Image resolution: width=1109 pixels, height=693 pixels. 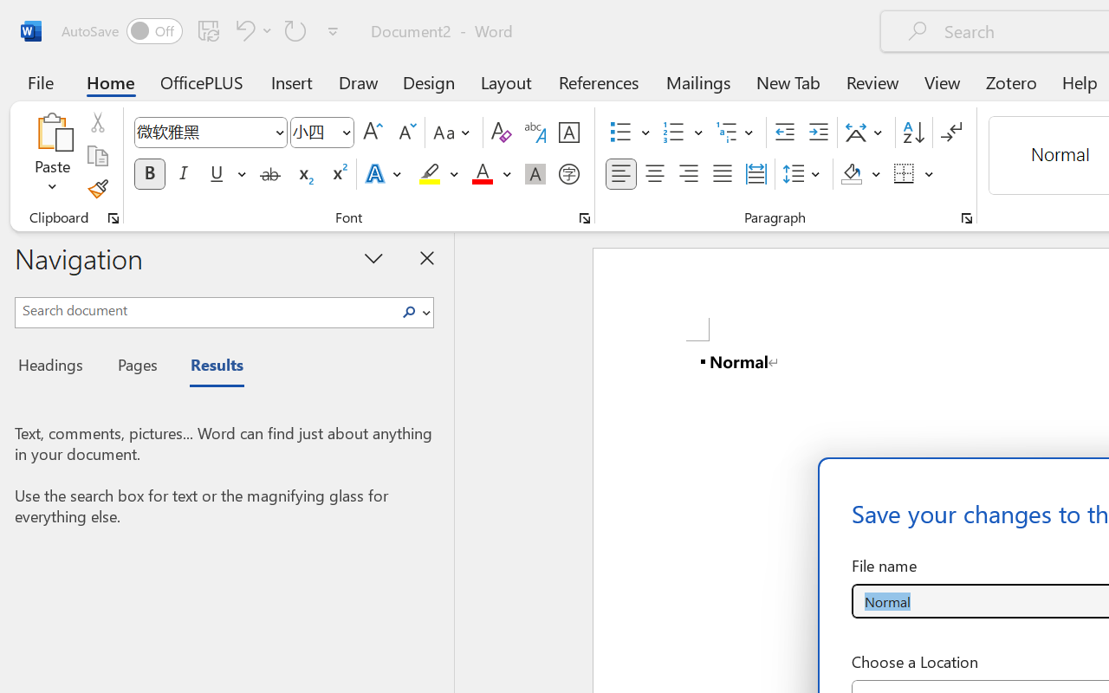 I want to click on Text Effects and Typography, so click(x=385, y=174).